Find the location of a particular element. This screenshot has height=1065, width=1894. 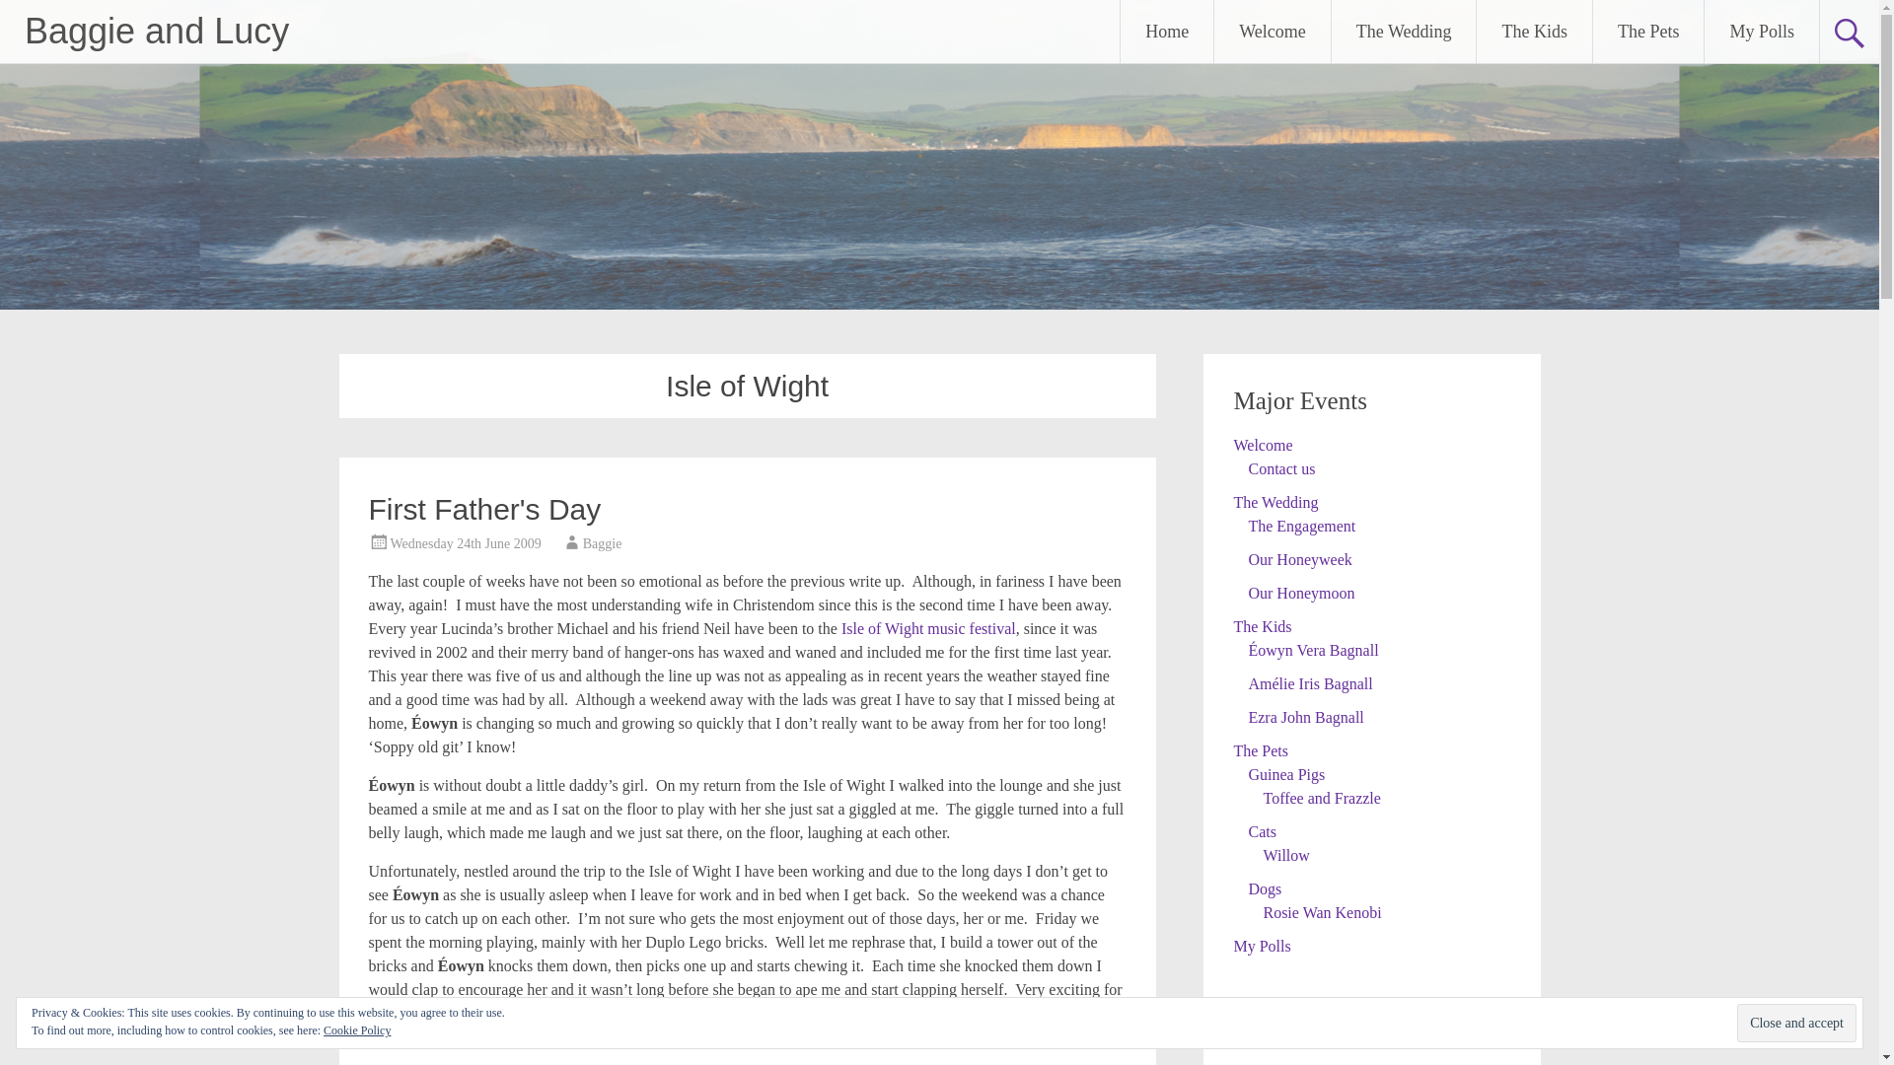

Close and accept is located at coordinates (1795, 1024).